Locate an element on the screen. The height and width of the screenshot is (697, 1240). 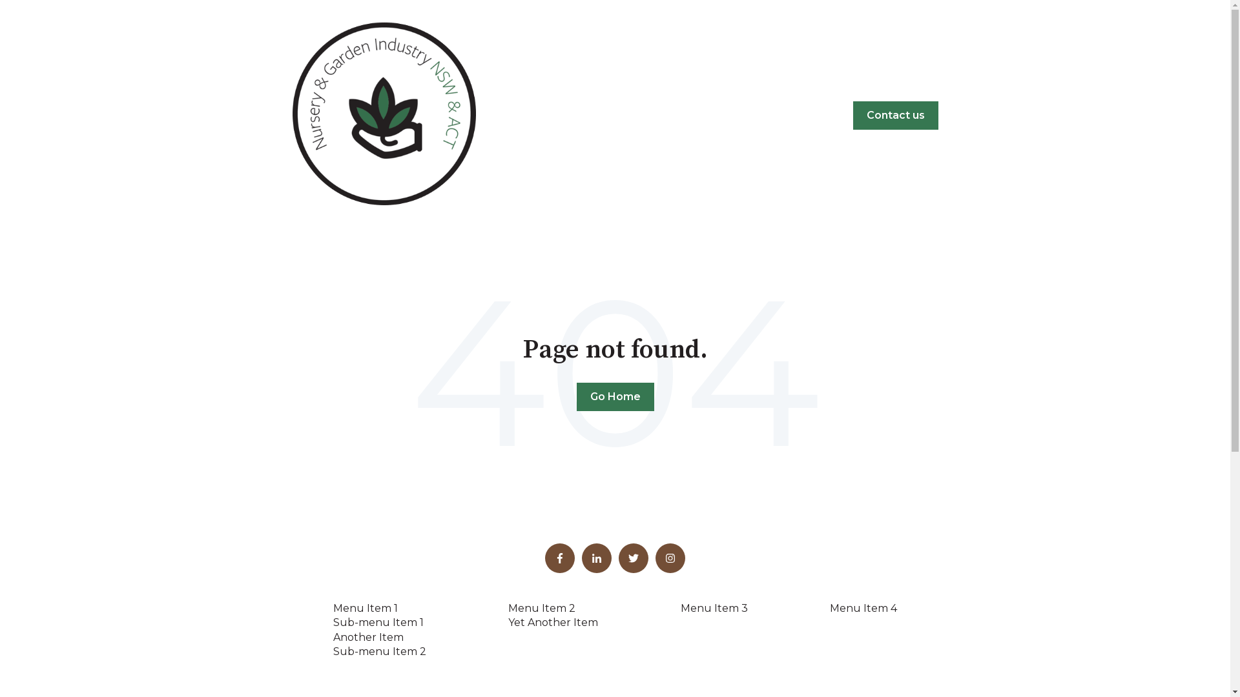
Menu Item 4 is located at coordinates (863, 608).